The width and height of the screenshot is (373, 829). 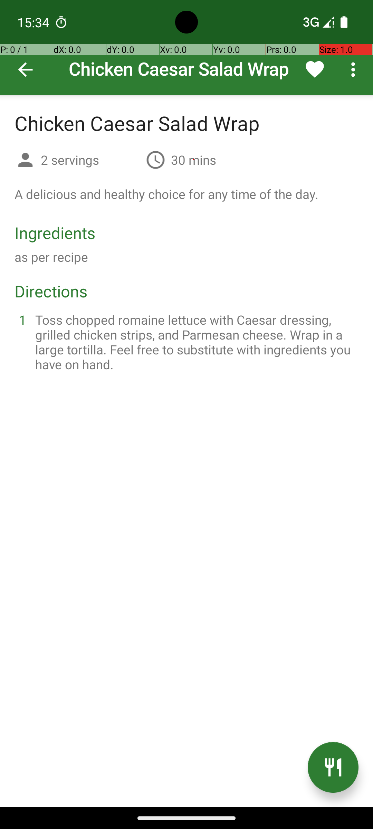 I want to click on Toss chopped romaine lettuce with Caesar dressing, grilled chicken strips, and Parmesan cheese. Wrap in a large tortilla. Feel free to substitute with ingredients you have on hand., so click(x=195, y=342).